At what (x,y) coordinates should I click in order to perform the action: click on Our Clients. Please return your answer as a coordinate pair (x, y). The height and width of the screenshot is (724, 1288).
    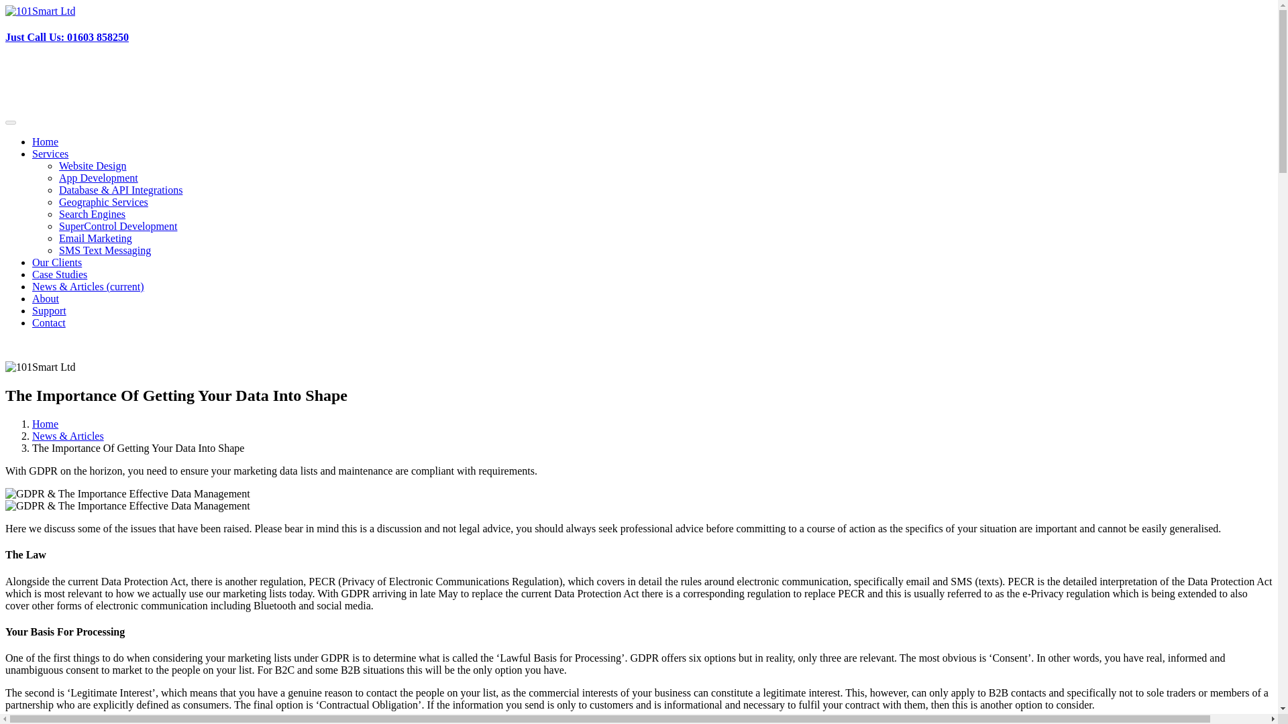
    Looking at the image, I should click on (57, 262).